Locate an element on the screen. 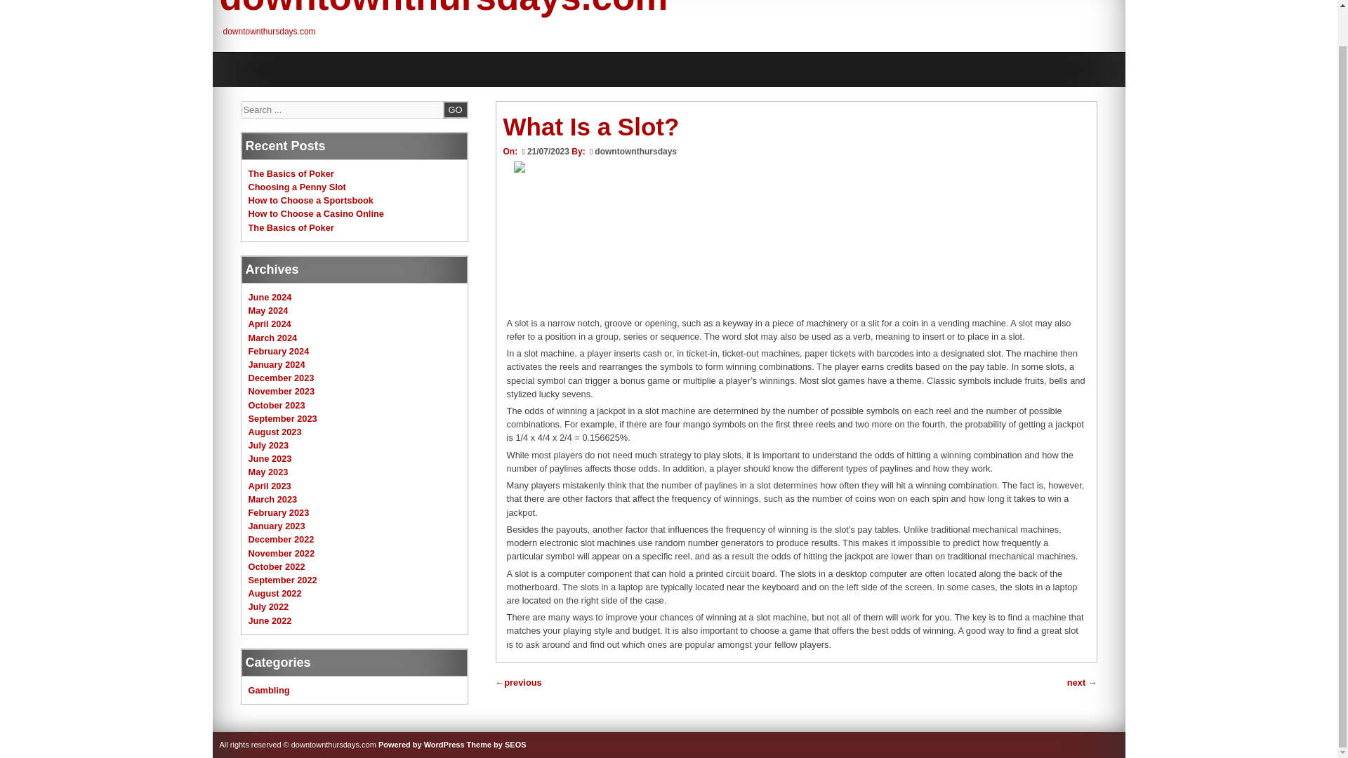  August 2023 is located at coordinates (275, 432).